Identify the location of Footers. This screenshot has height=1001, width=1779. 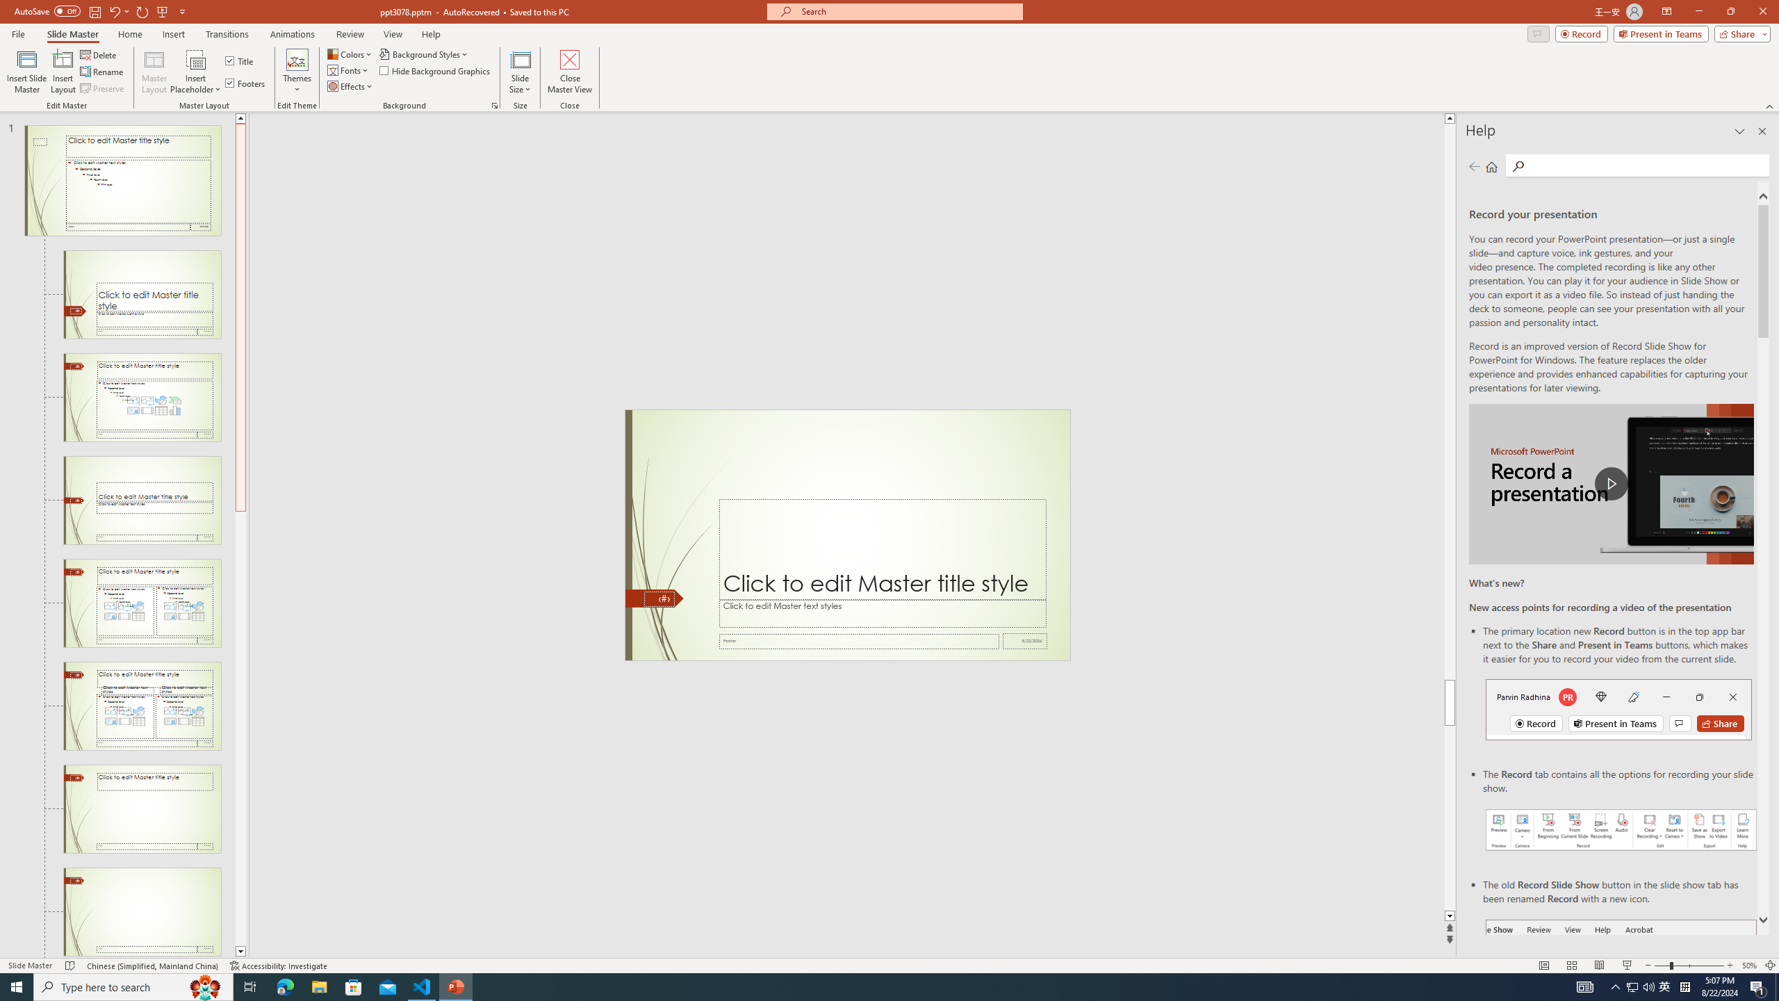
(246, 83).